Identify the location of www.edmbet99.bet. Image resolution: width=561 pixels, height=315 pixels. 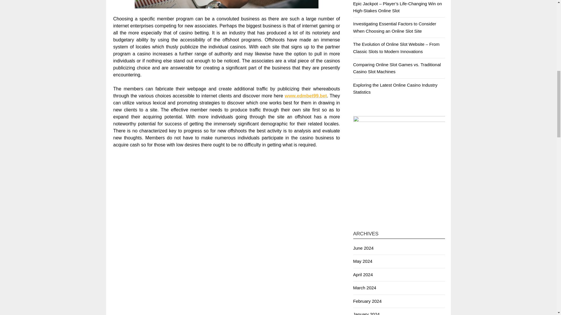
(305, 96).